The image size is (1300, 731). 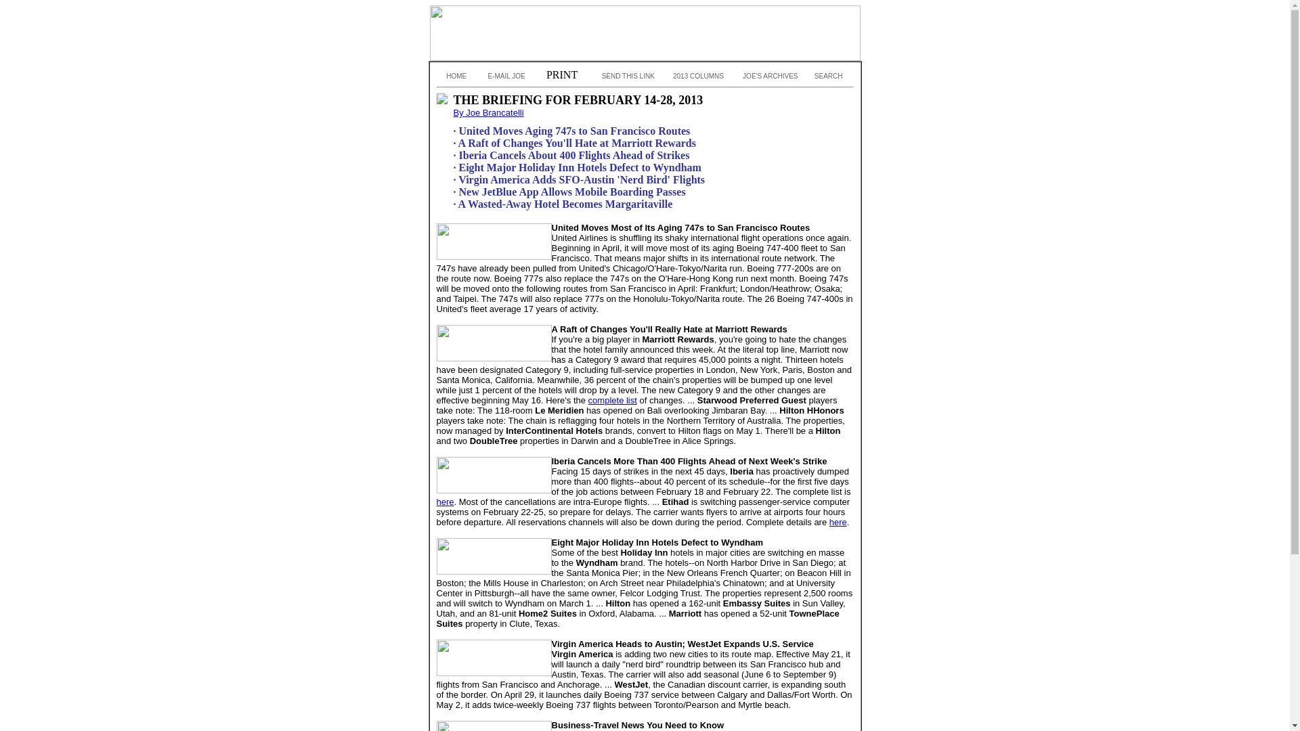 I want to click on HOME   , so click(x=454, y=76).